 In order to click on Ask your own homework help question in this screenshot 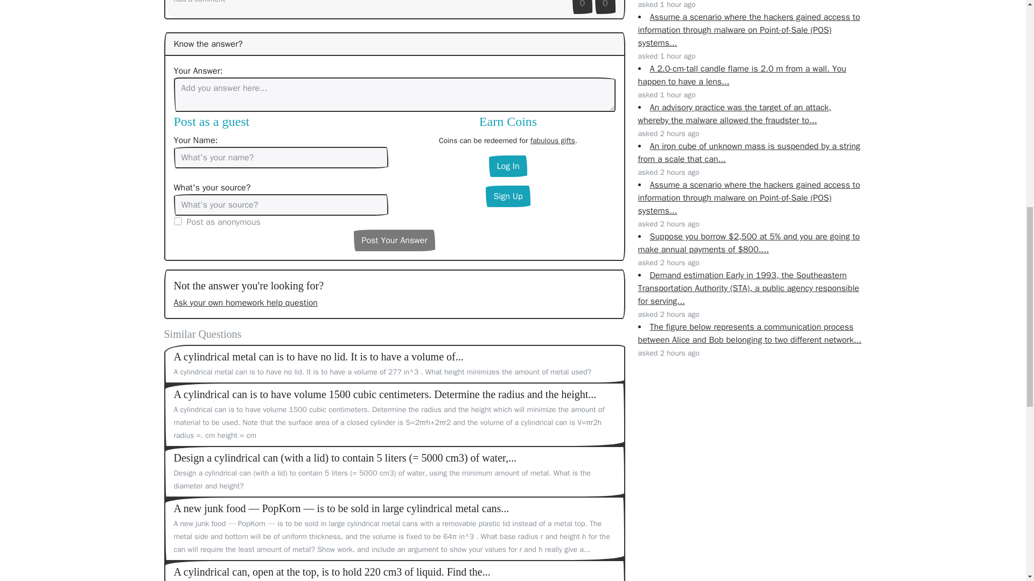, I will do `click(246, 302)`.